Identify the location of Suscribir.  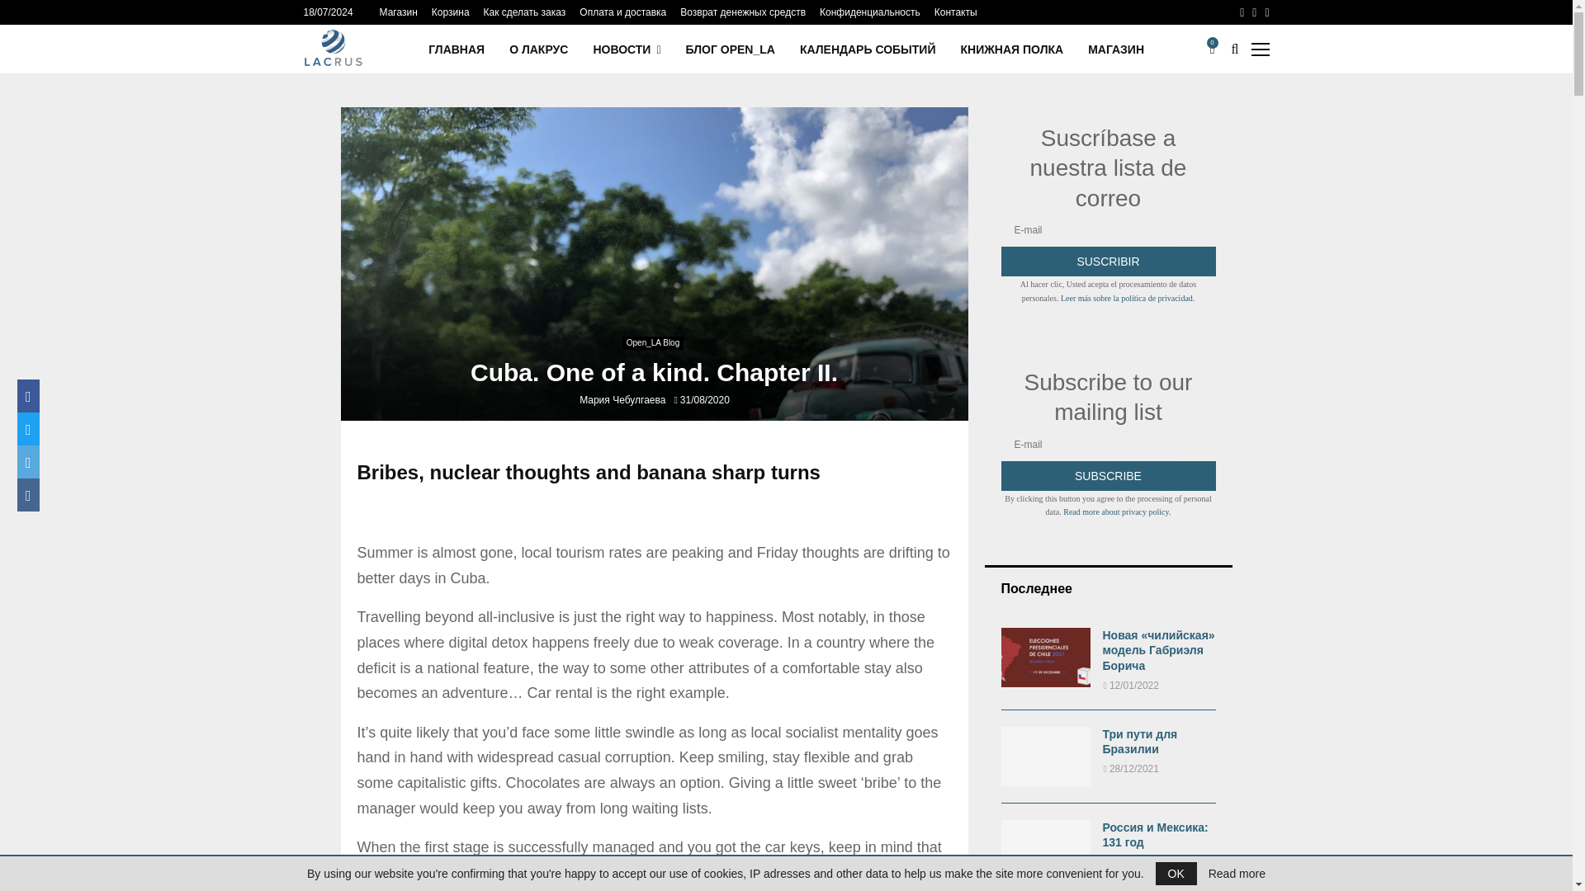
(1108, 261).